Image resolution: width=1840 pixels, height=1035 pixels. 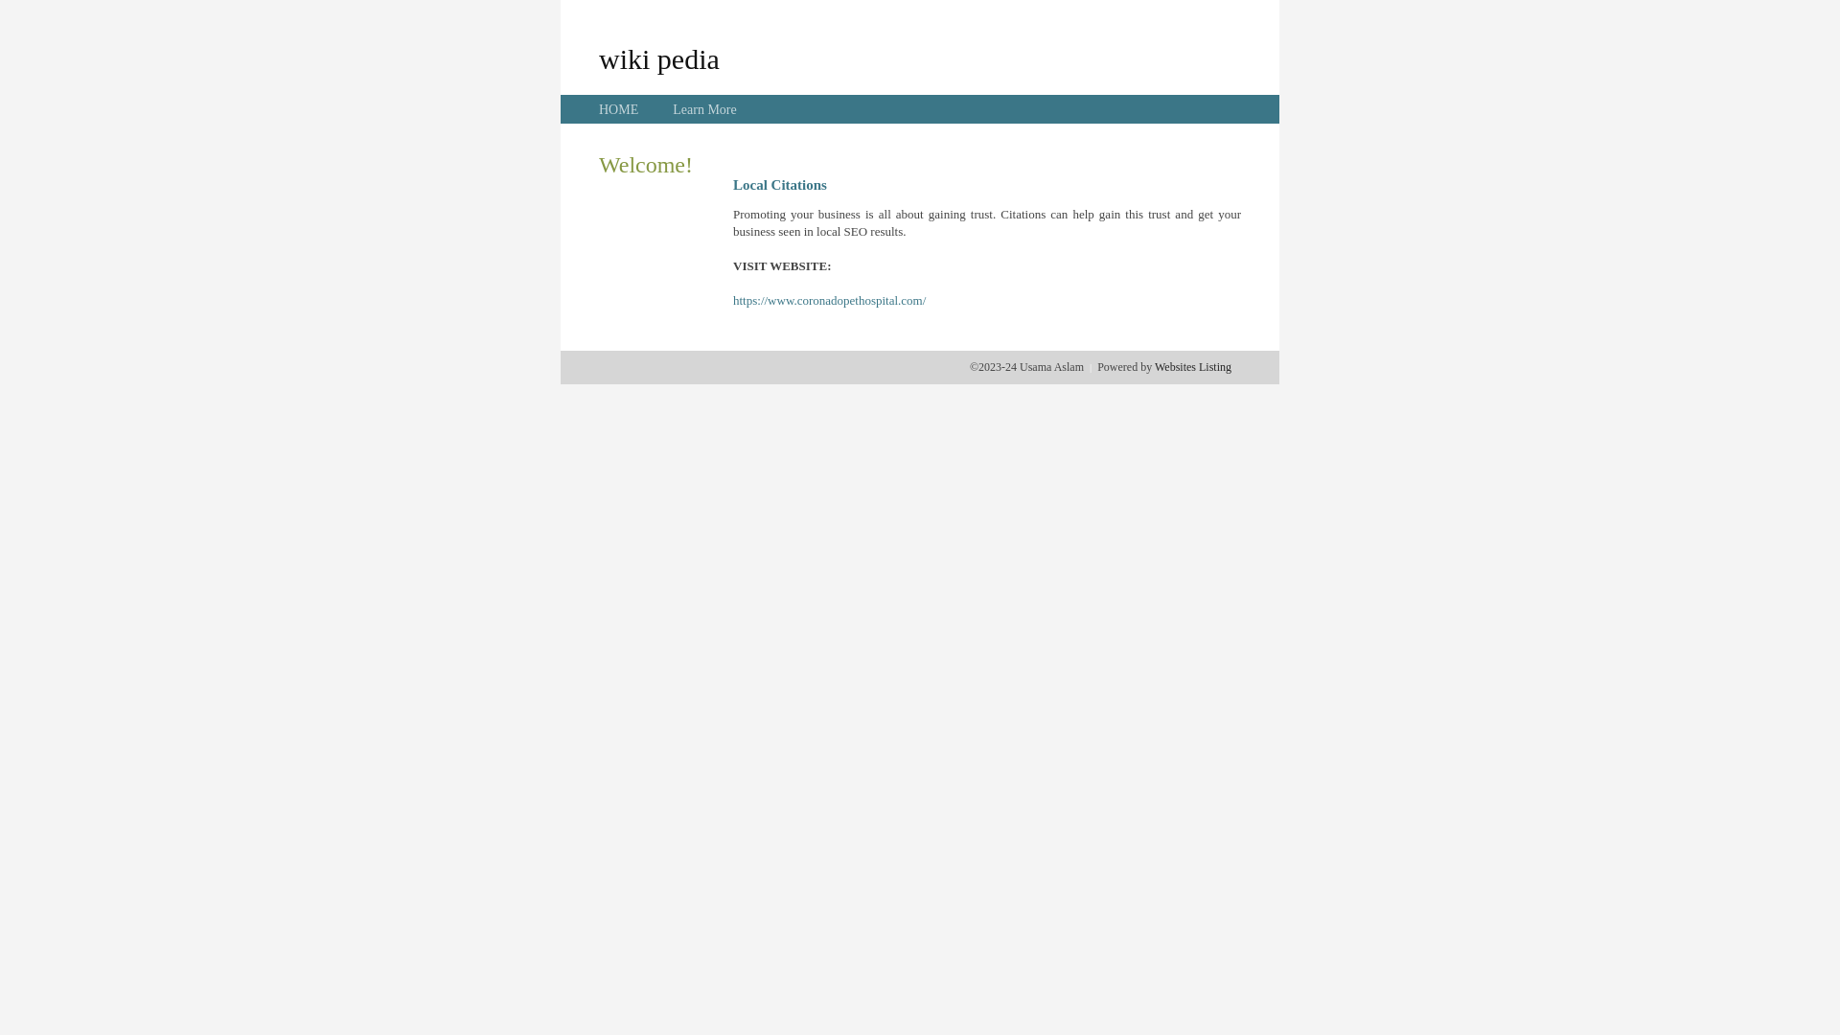 I want to click on HOME, so click(x=619, y=109).